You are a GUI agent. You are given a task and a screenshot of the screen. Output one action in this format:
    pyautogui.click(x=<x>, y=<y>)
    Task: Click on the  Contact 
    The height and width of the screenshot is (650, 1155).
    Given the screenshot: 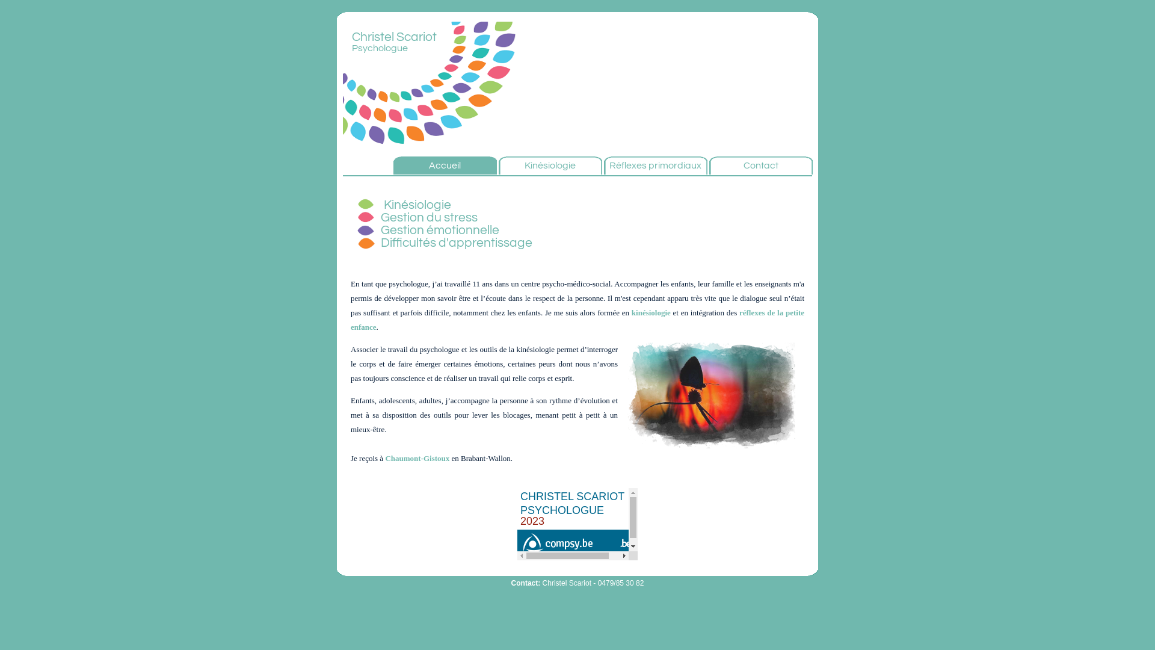 What is the action you would take?
    pyautogui.click(x=760, y=166)
    